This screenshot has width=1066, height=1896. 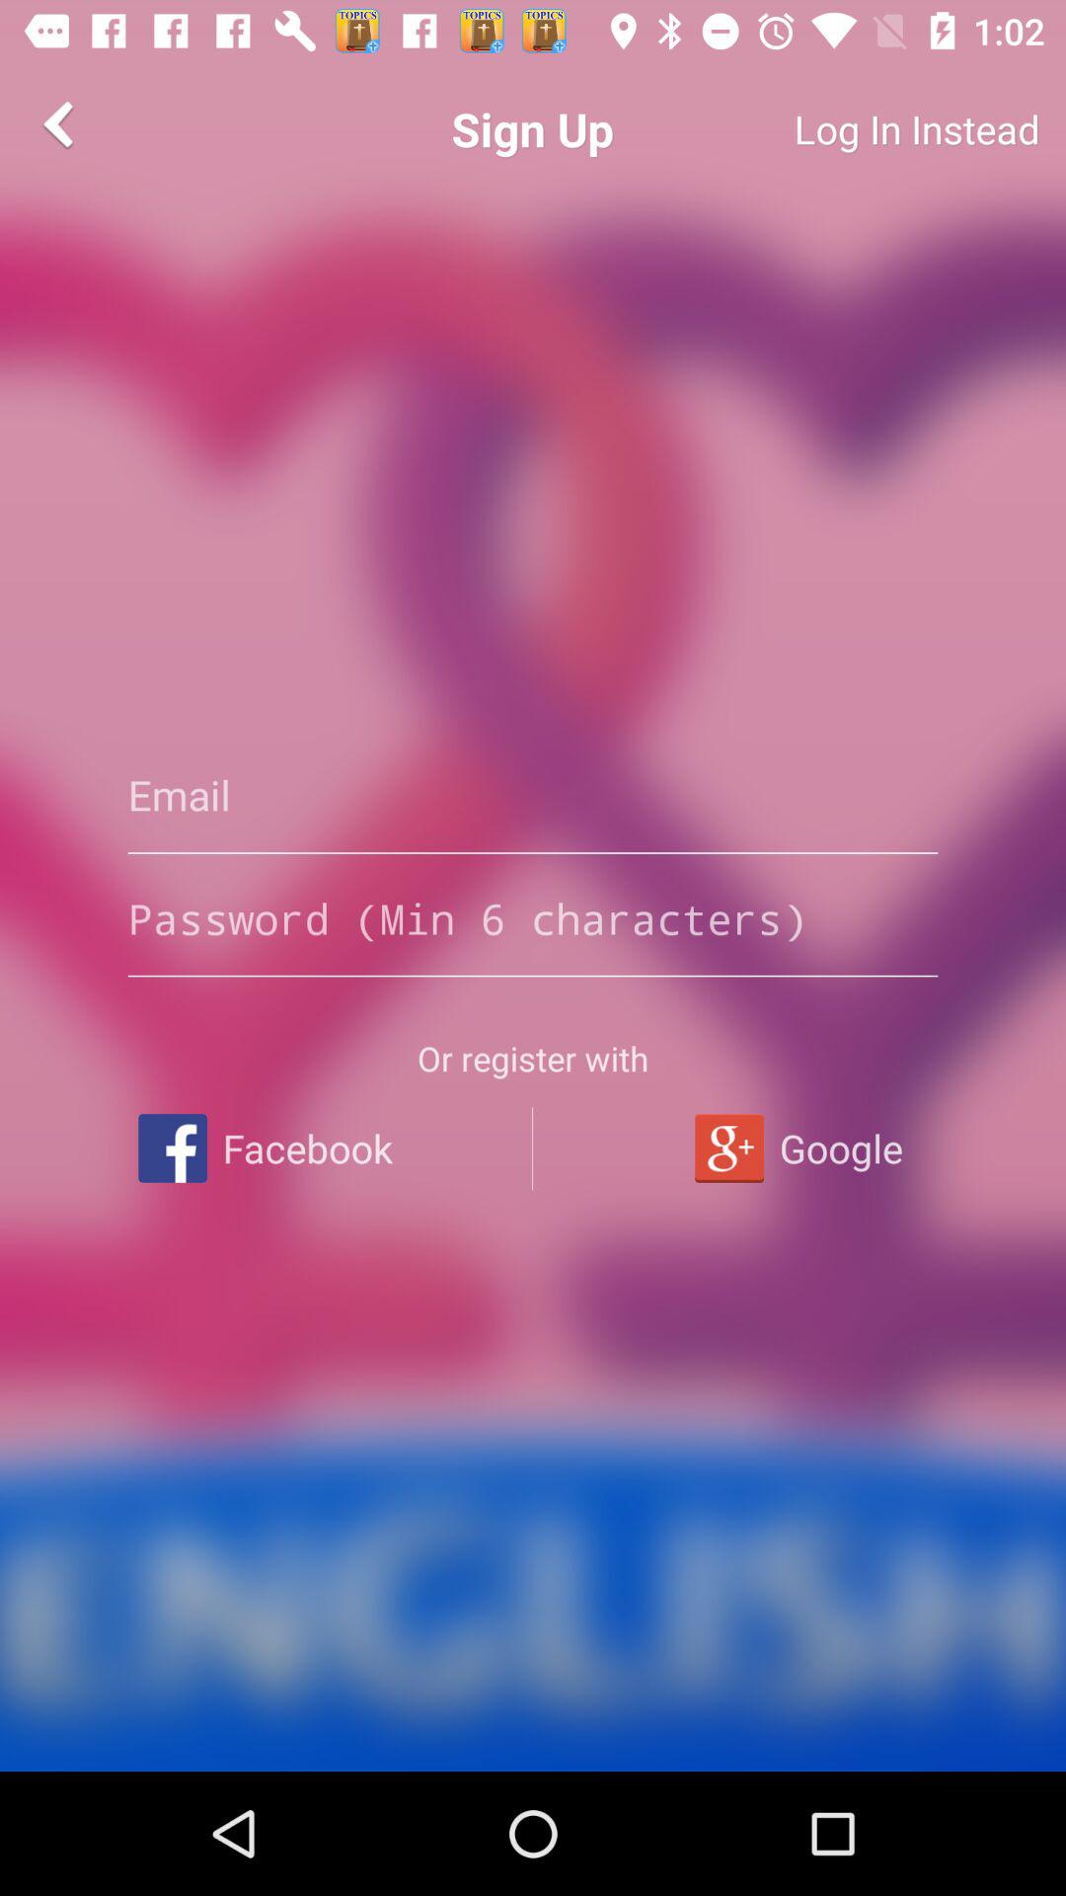 I want to click on enter email, so click(x=533, y=795).